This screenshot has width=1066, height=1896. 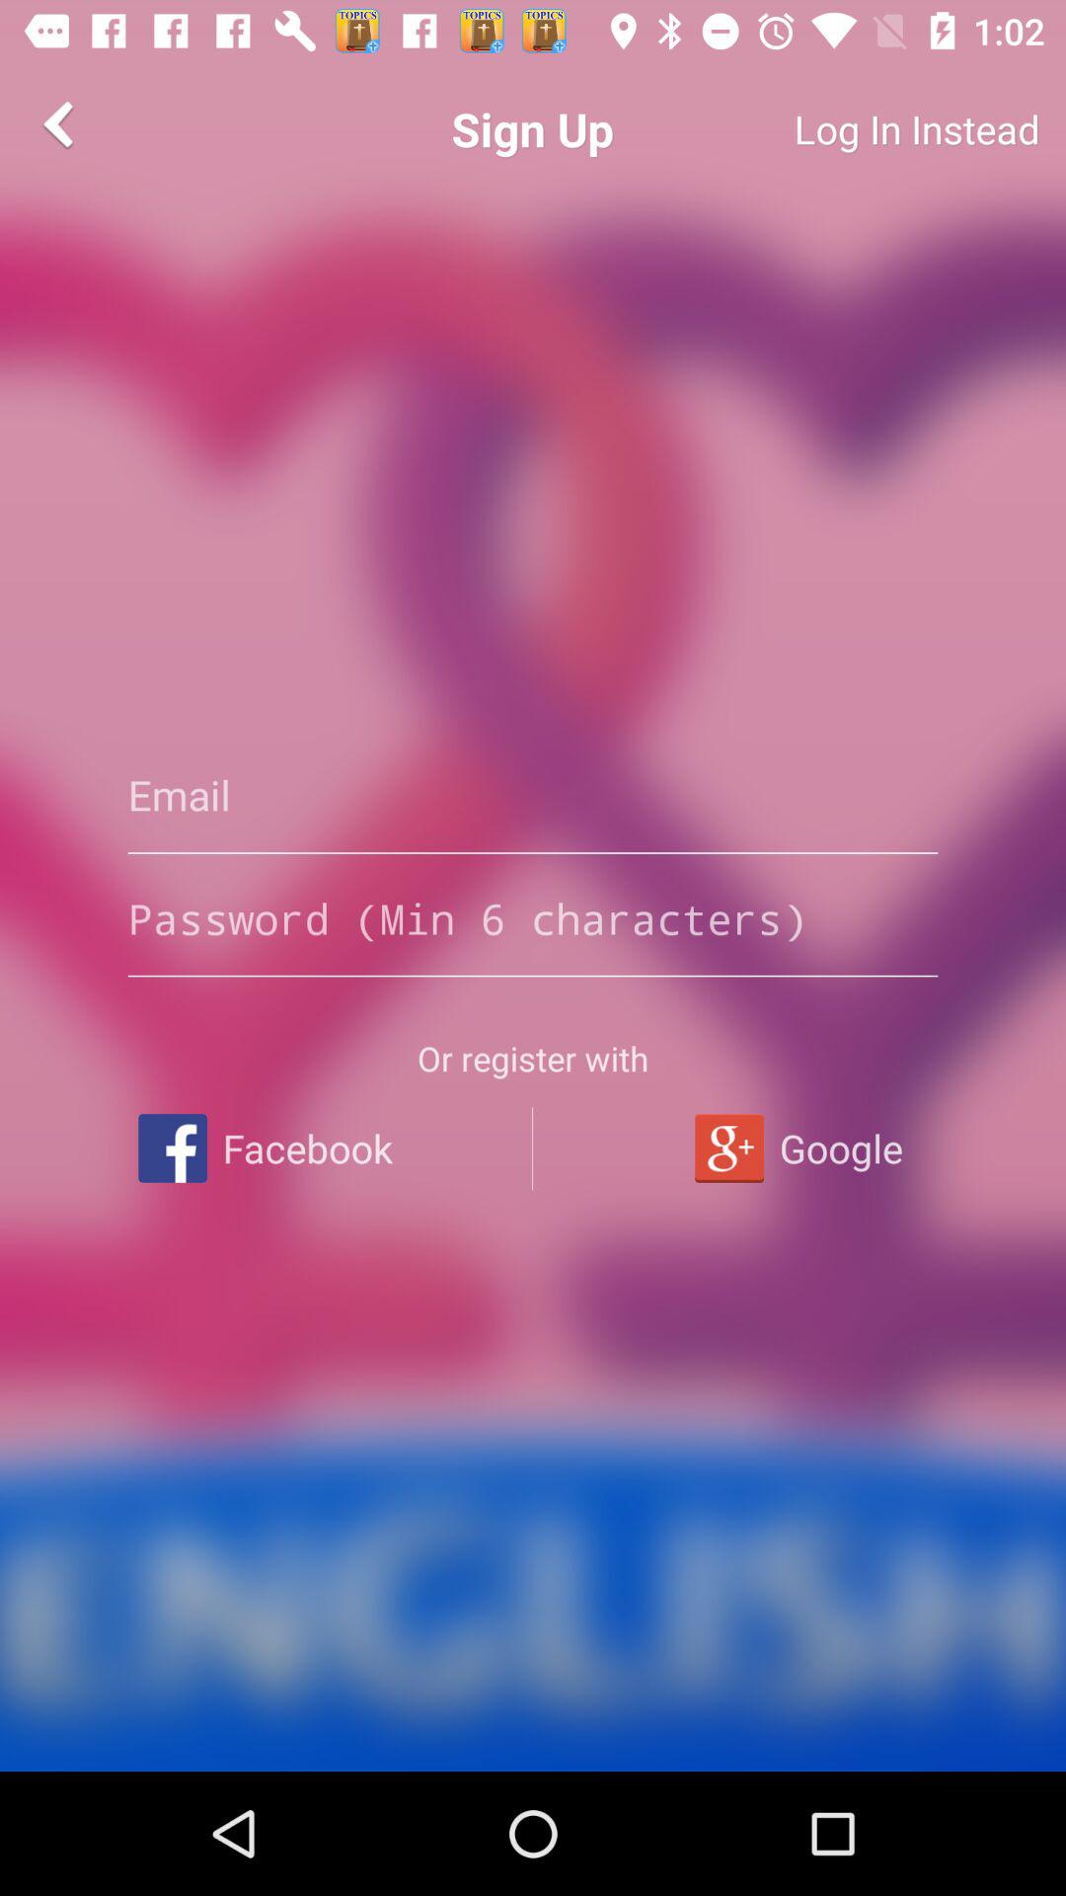 I want to click on enter email, so click(x=533, y=795).